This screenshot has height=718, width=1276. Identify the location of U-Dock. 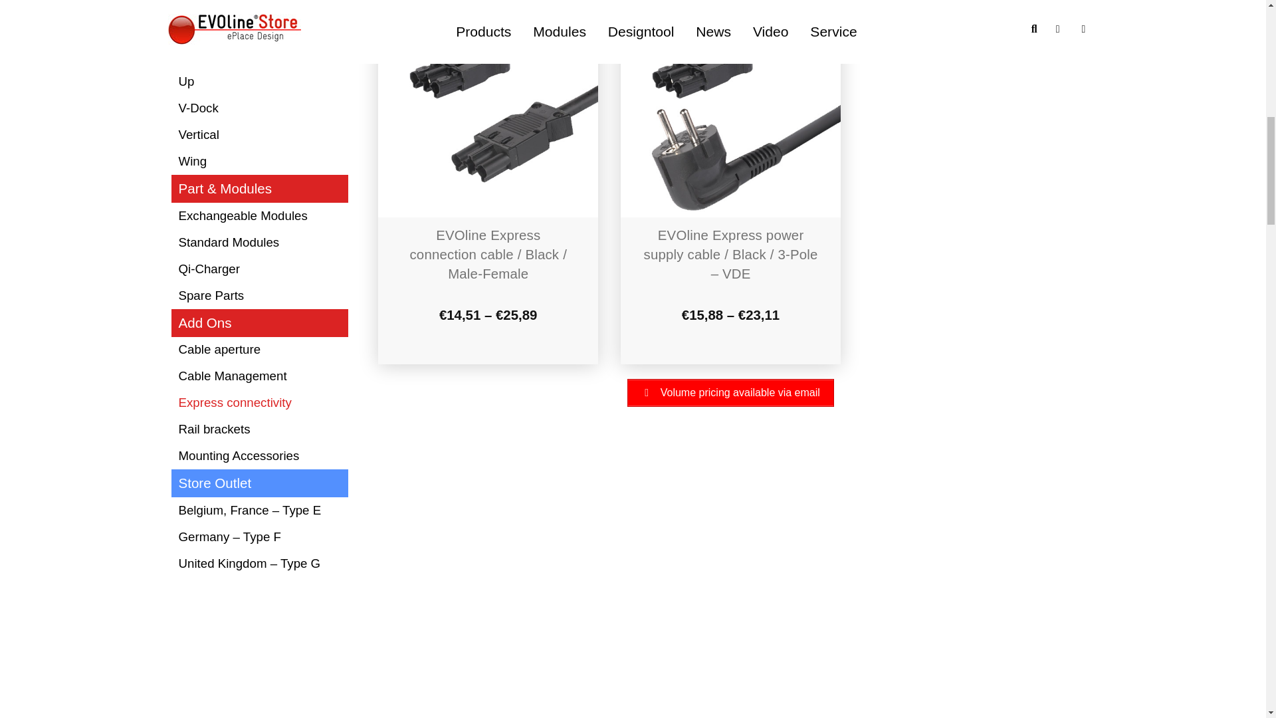
(259, 55).